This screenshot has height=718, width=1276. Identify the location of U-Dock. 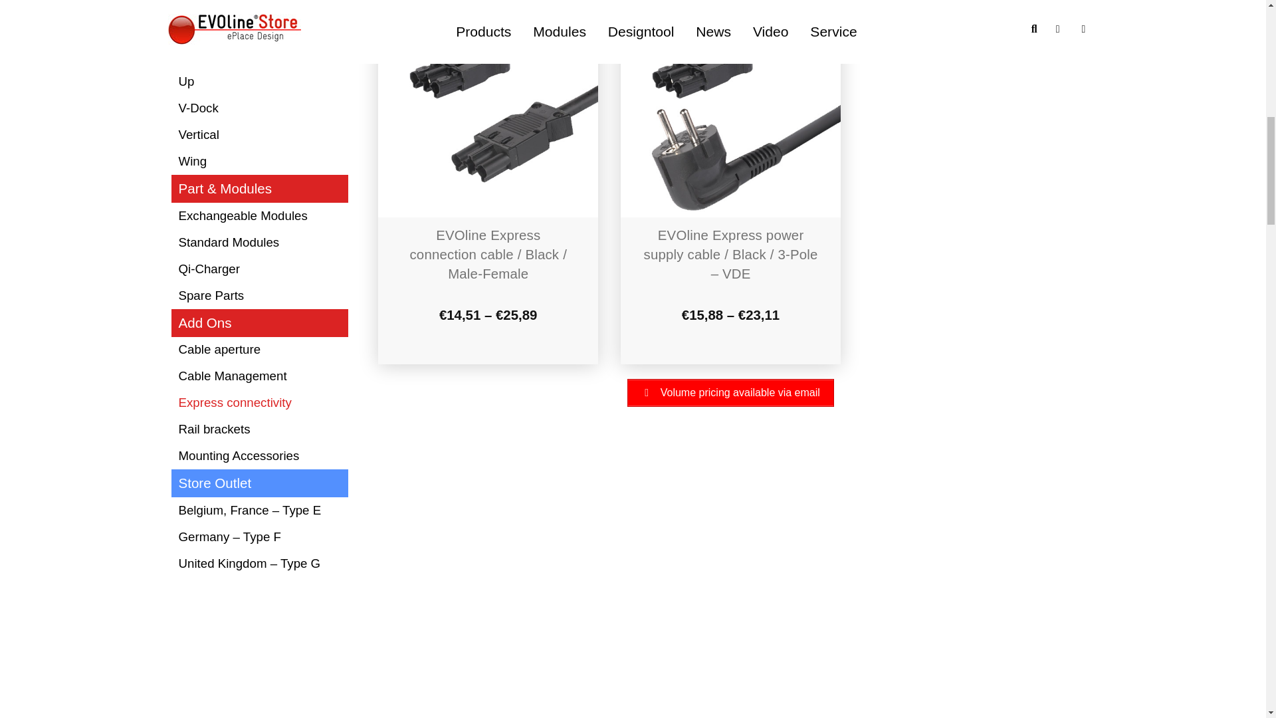
(259, 55).